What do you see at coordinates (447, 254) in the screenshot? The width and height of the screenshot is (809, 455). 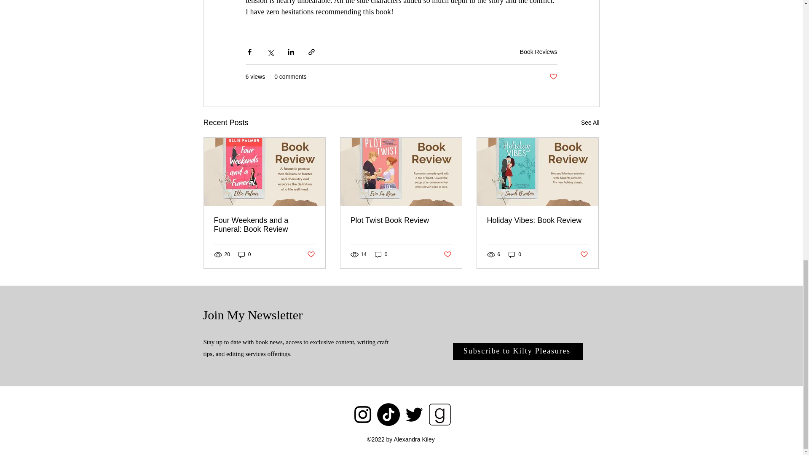 I see `Post not marked as liked` at bounding box center [447, 254].